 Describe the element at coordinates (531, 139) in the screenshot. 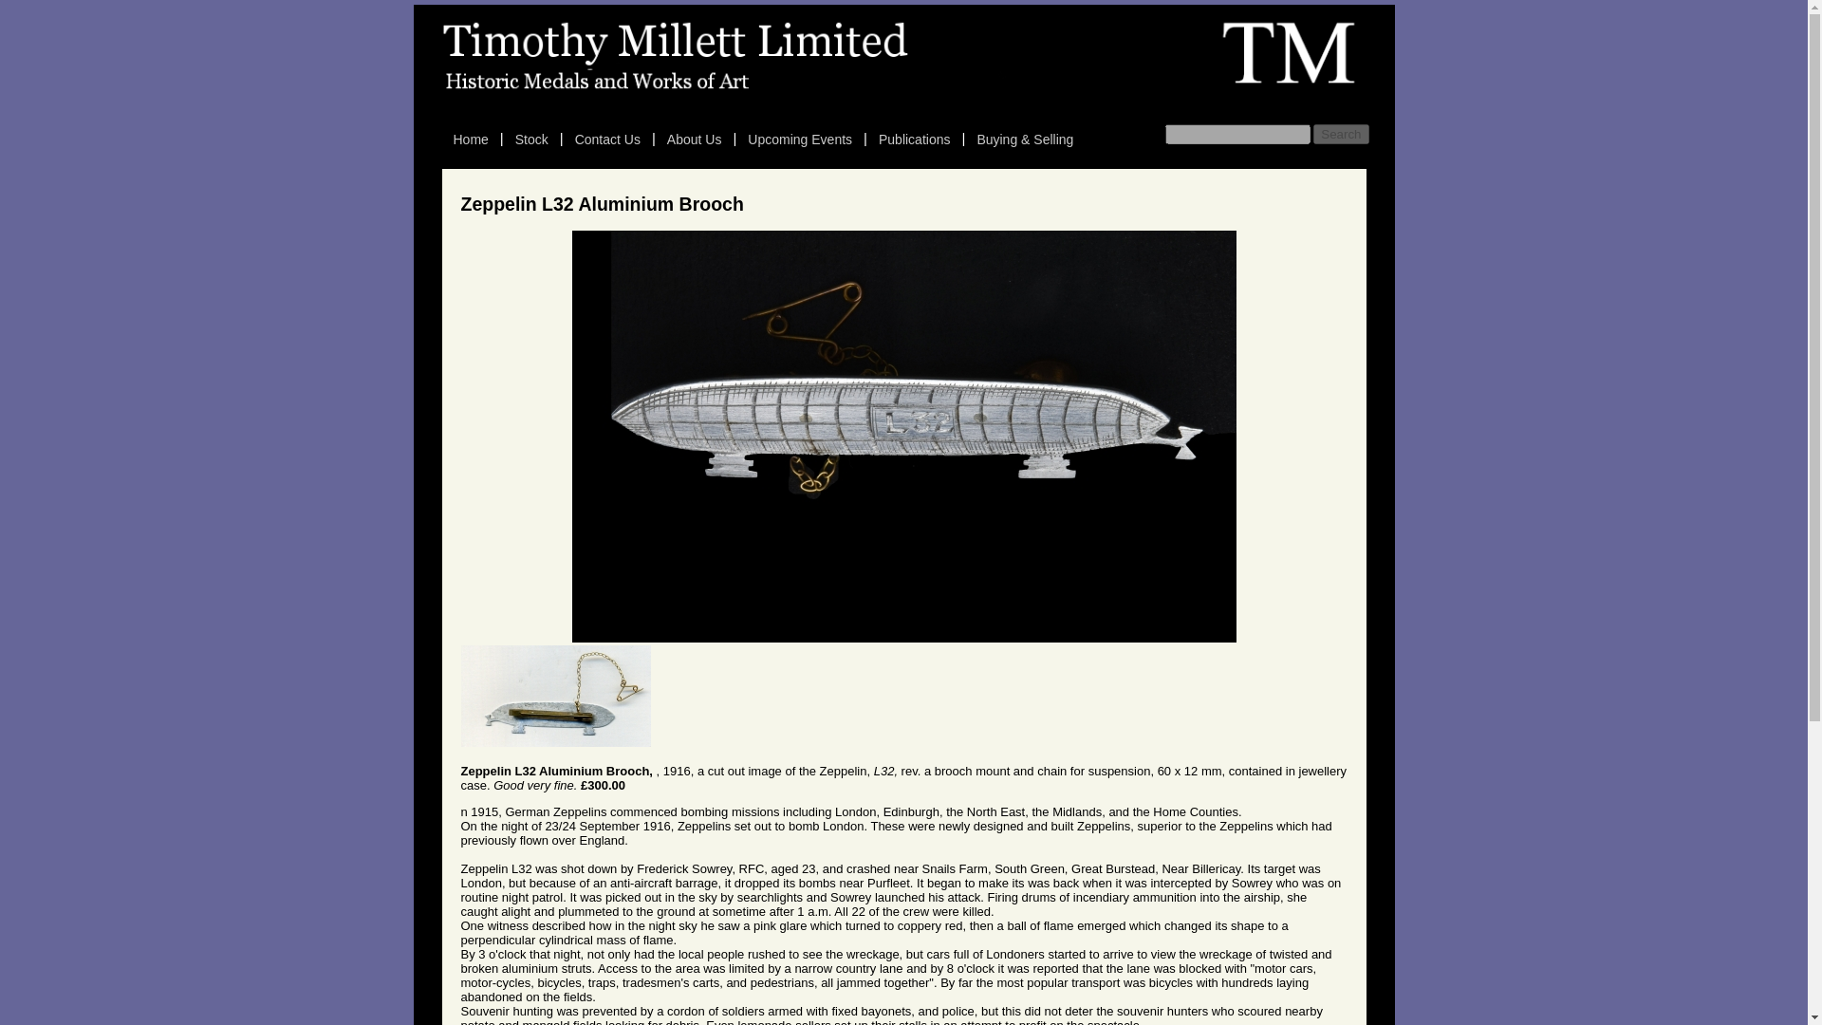

I see `Stock` at that location.